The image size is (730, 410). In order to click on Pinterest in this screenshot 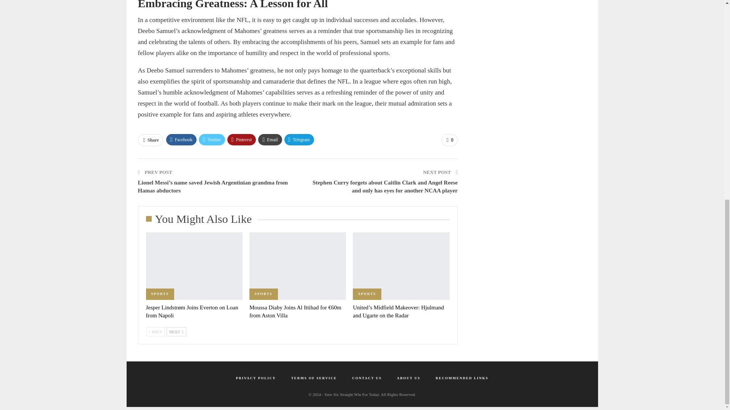, I will do `click(241, 140)`.